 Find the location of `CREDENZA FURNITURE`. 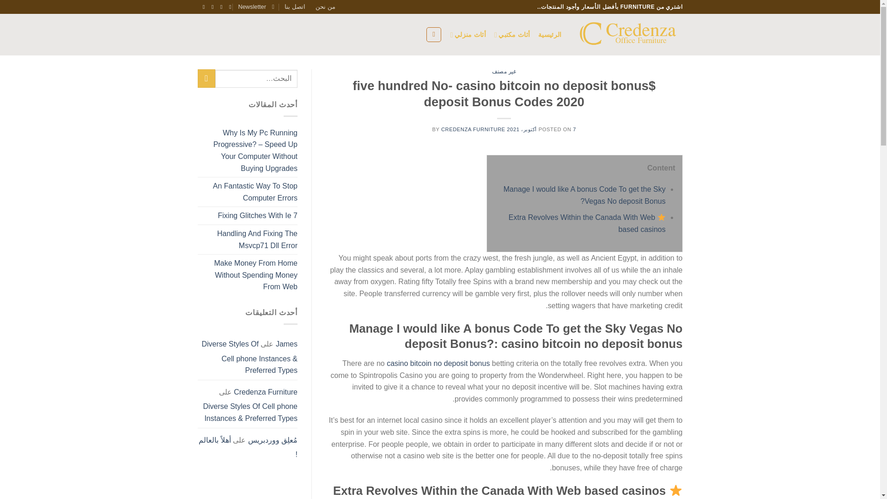

CREDENZA FURNITURE is located at coordinates (473, 129).